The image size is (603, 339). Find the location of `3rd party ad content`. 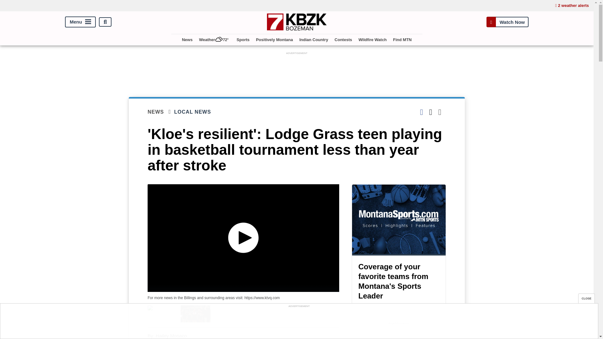

3rd party ad content is located at coordinates (299, 323).